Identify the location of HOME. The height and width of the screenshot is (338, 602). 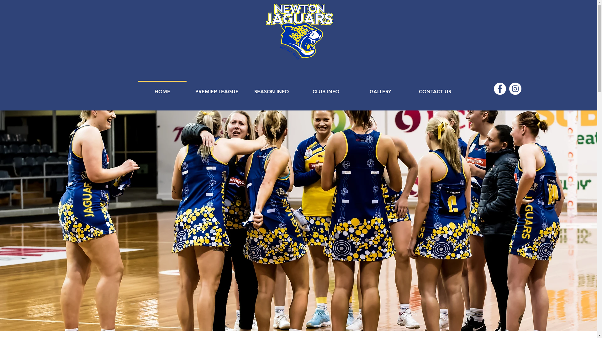
(162, 89).